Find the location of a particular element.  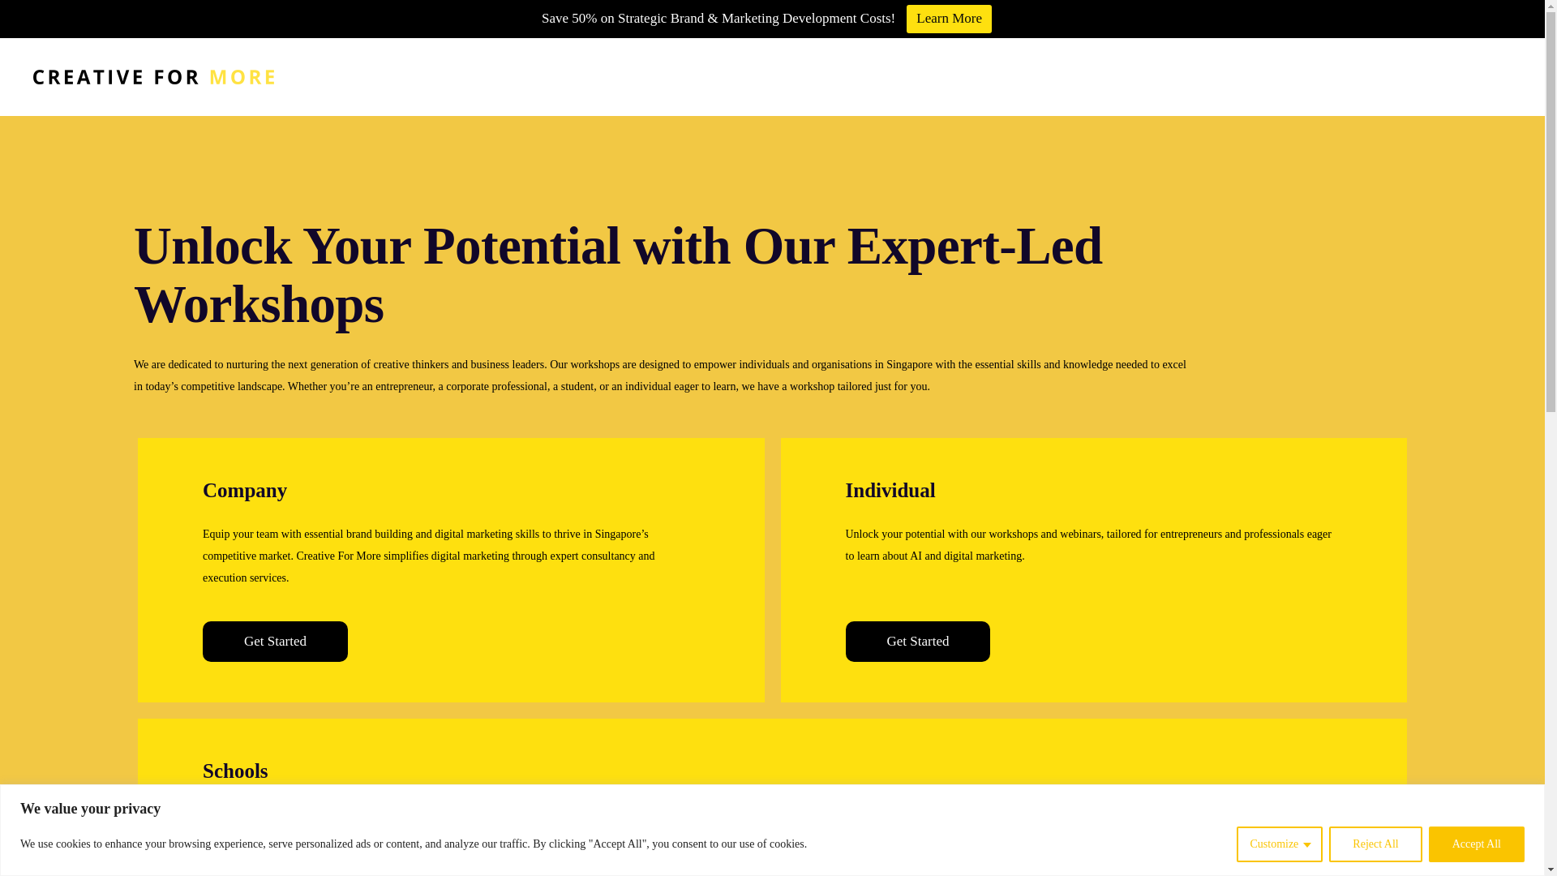

WHAT WE DO is located at coordinates (1131, 77).